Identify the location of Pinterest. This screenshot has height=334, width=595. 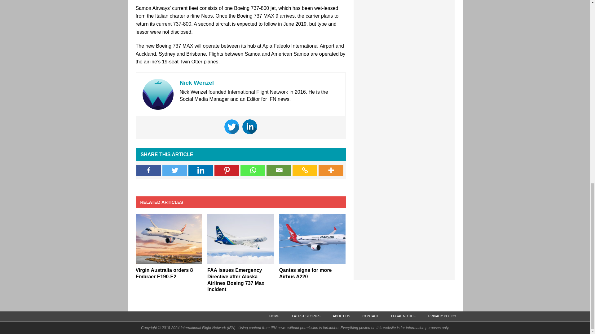
(227, 170).